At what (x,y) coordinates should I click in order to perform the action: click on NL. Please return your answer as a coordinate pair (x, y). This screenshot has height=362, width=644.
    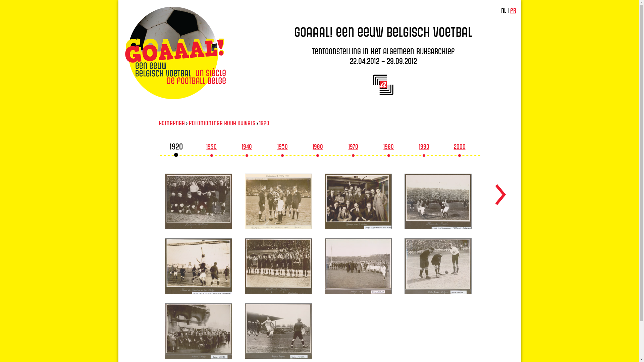
    Looking at the image, I should click on (504, 10).